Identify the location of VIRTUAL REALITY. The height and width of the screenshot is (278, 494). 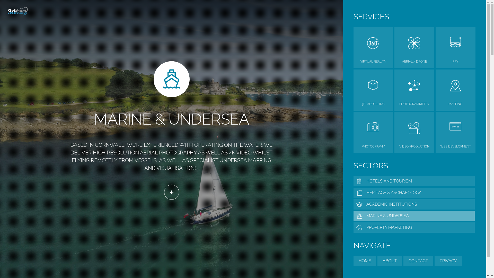
(374, 62).